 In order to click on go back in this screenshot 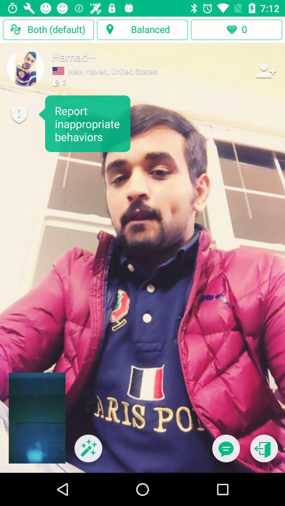, I will do `click(264, 452)`.